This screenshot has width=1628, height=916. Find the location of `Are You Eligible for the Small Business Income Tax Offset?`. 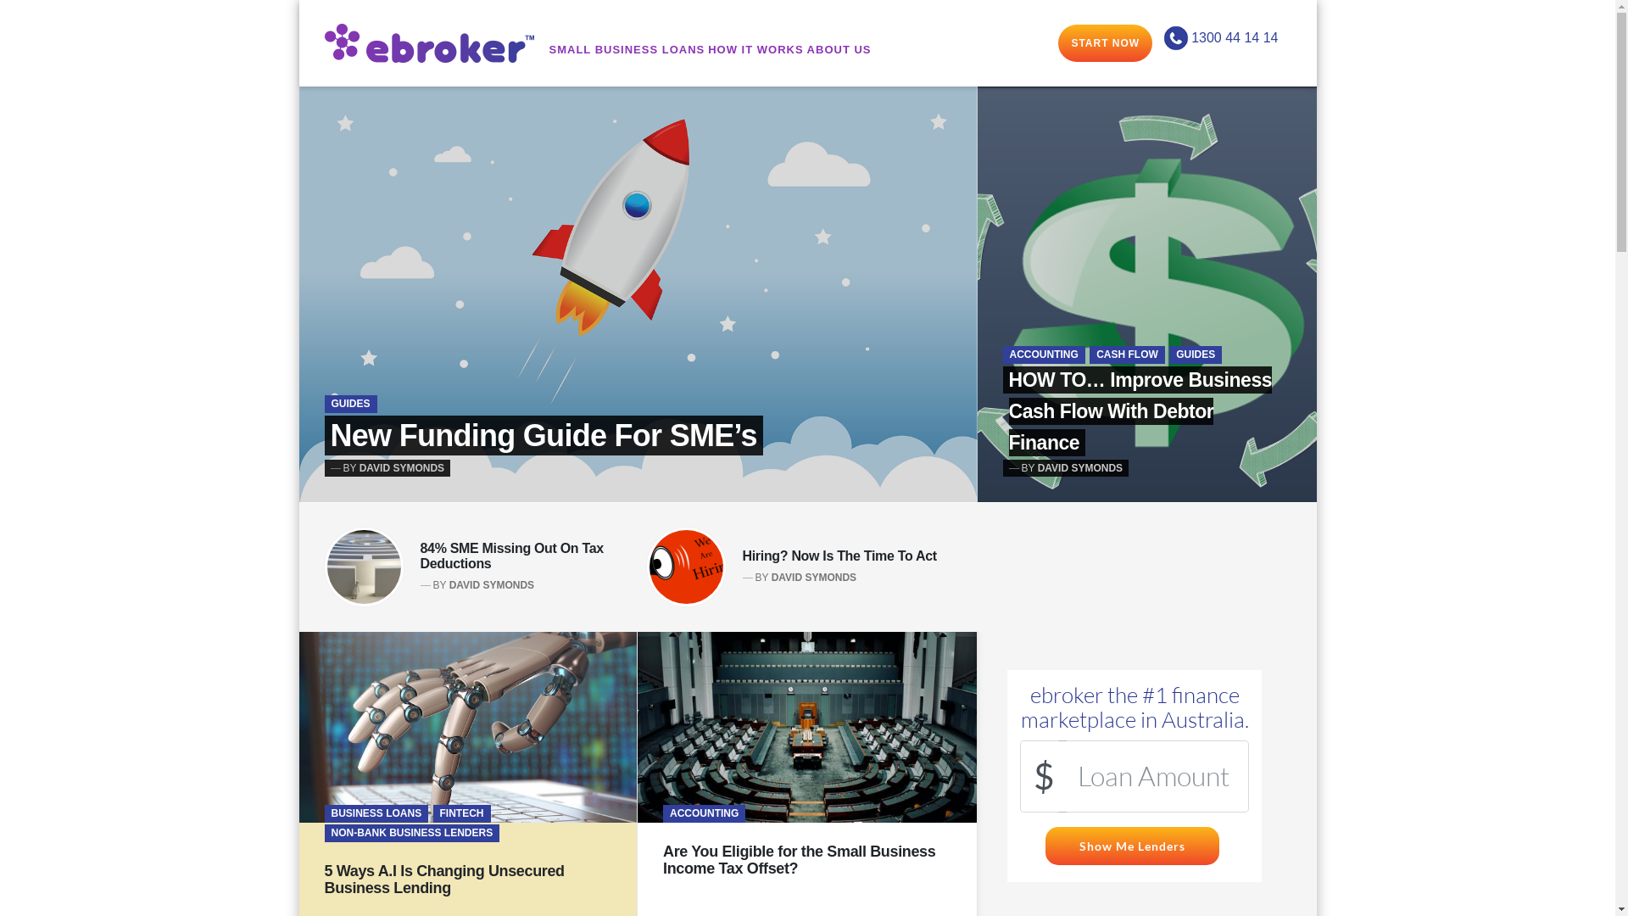

Are You Eligible for the Small Business Income Tax Offset? is located at coordinates (799, 860).